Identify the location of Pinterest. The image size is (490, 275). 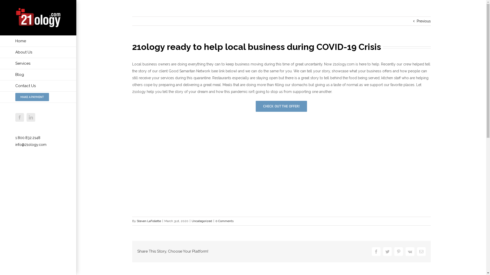
(398, 252).